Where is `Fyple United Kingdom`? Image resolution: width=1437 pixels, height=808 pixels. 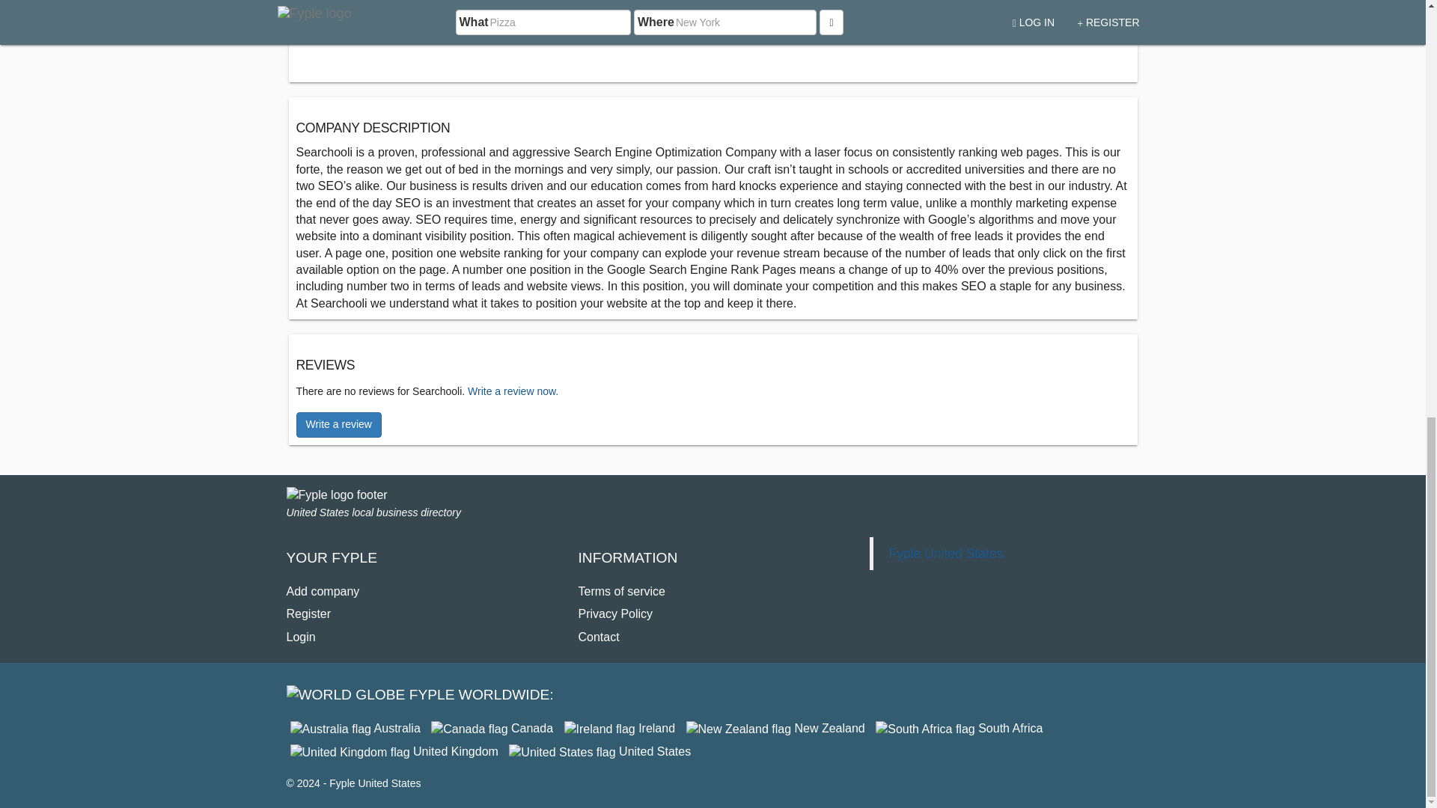
Fyple United Kingdom is located at coordinates (394, 751).